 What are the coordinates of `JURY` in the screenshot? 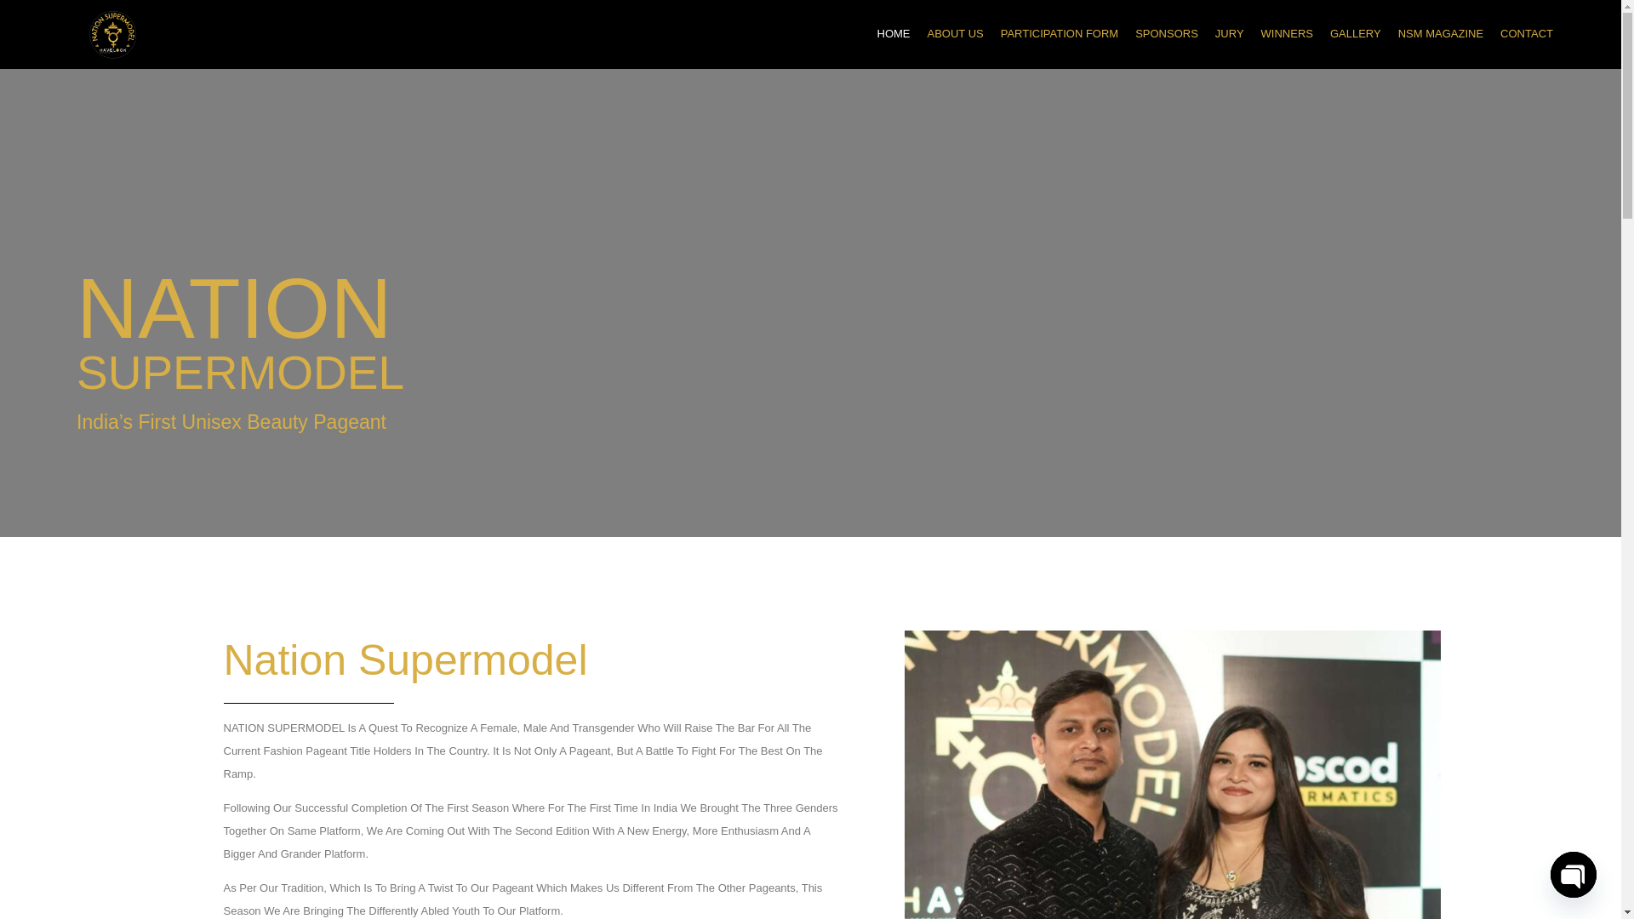 It's located at (1230, 34).